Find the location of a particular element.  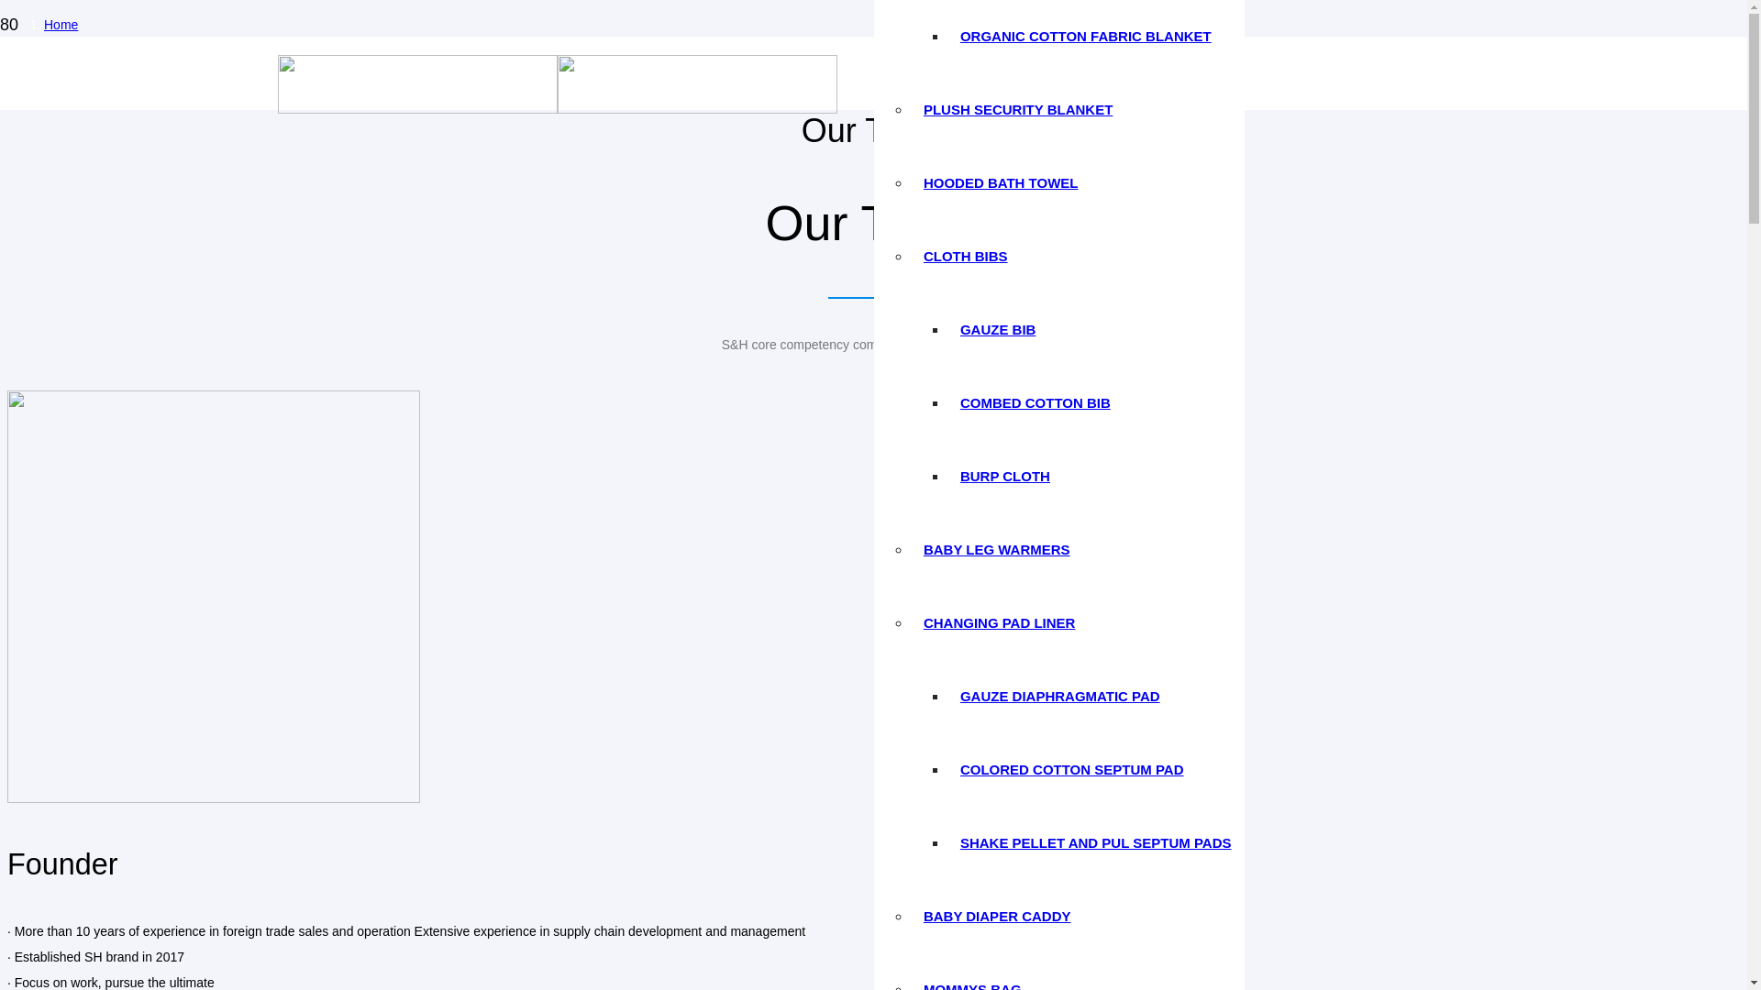

BABY LEG WARMERS is located at coordinates (996, 549).